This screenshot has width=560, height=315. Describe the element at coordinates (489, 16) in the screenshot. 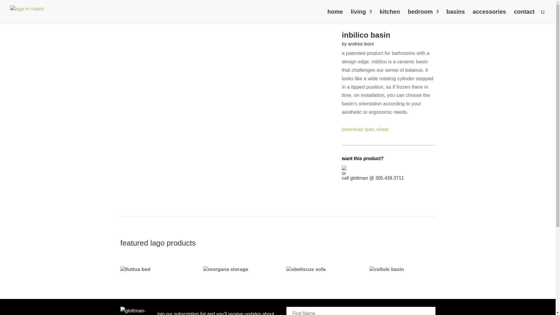

I see `accessories` at that location.